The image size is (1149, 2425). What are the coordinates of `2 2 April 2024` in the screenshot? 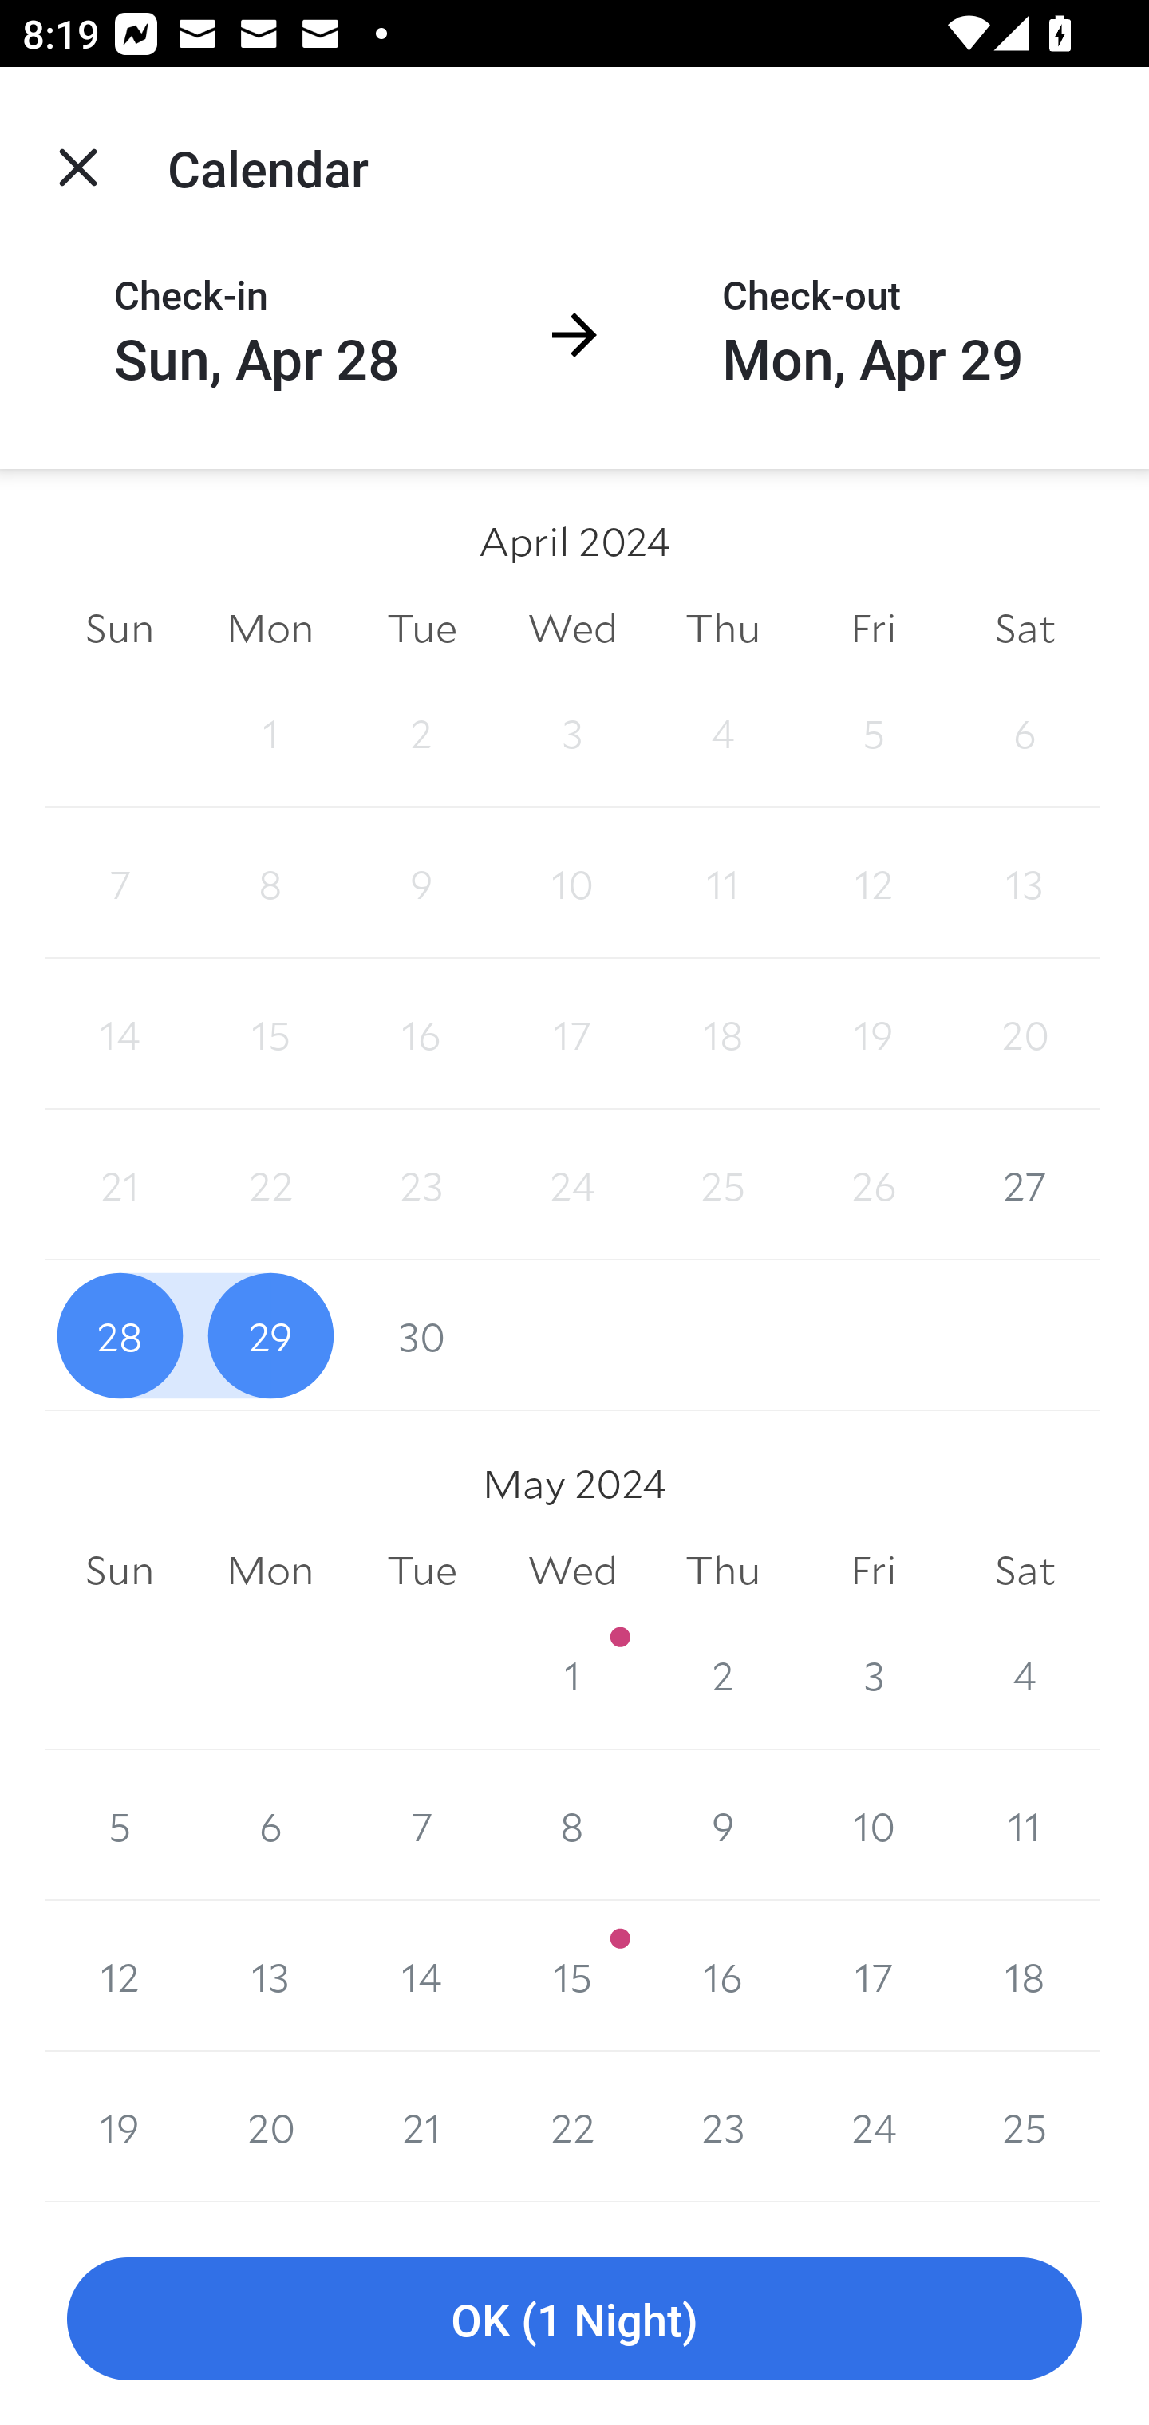 It's located at (421, 732).